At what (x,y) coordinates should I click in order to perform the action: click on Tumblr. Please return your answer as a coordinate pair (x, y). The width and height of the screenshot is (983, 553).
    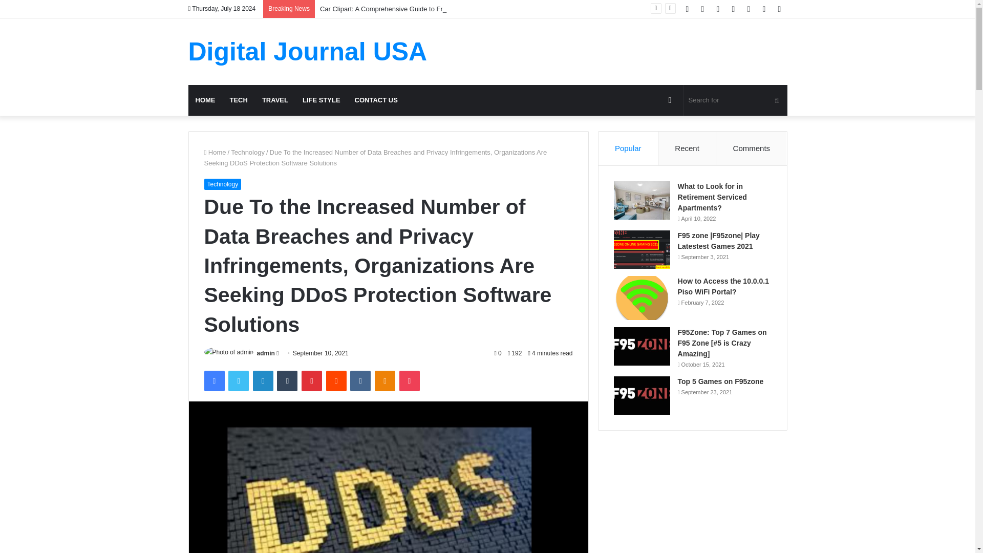
    Looking at the image, I should click on (287, 380).